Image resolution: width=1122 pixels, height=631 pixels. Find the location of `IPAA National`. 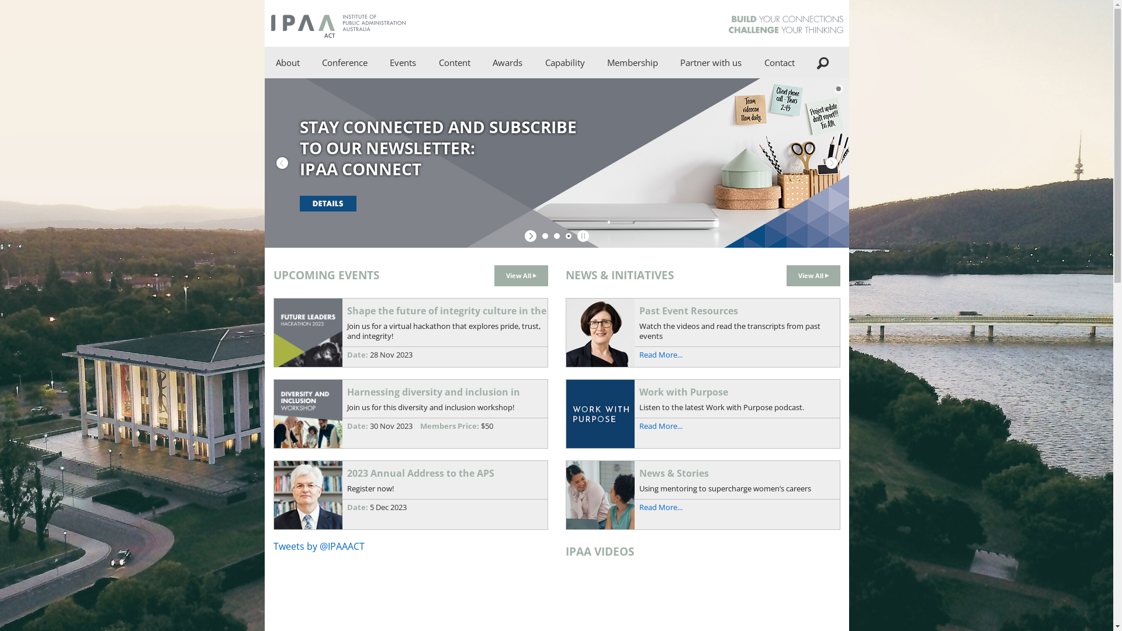

IPAA National is located at coordinates (346, 480).